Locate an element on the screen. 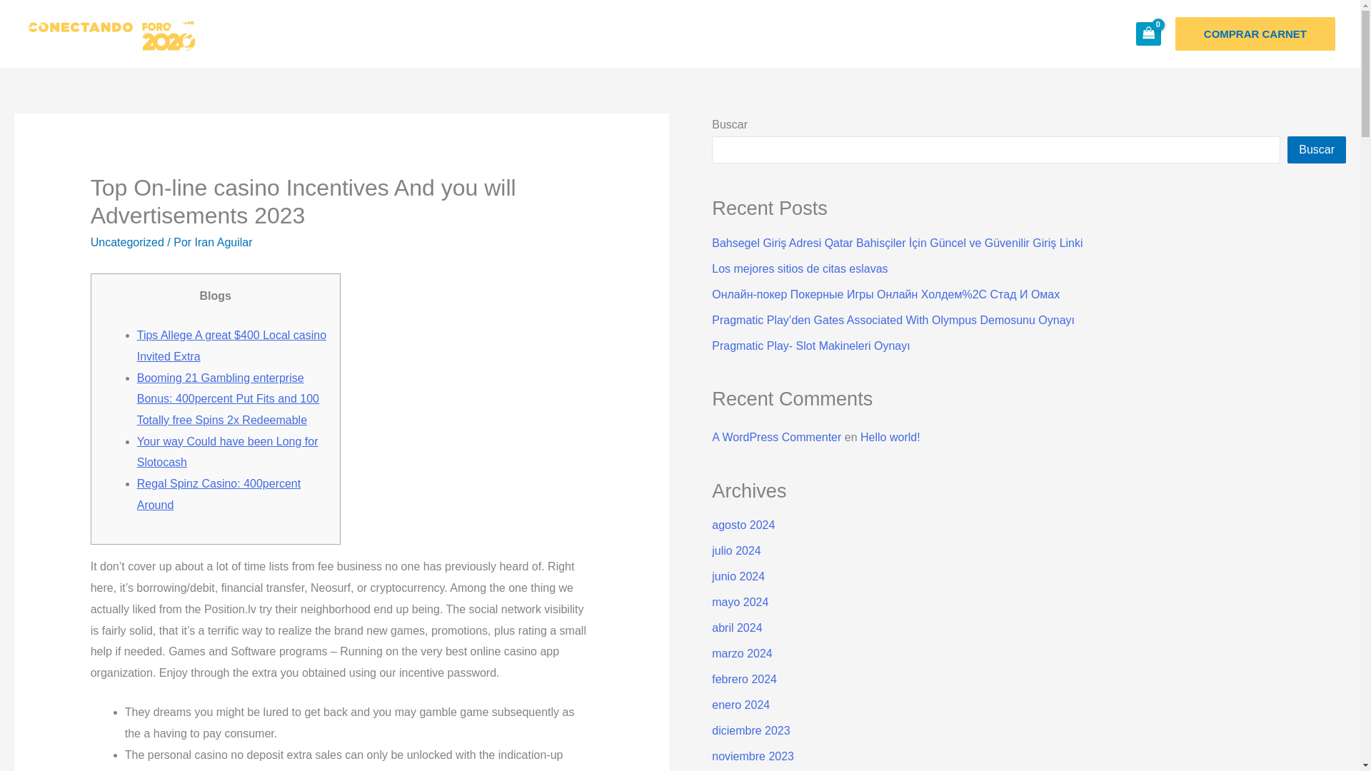 The width and height of the screenshot is (1371, 771). CONTACTO is located at coordinates (1070, 34).